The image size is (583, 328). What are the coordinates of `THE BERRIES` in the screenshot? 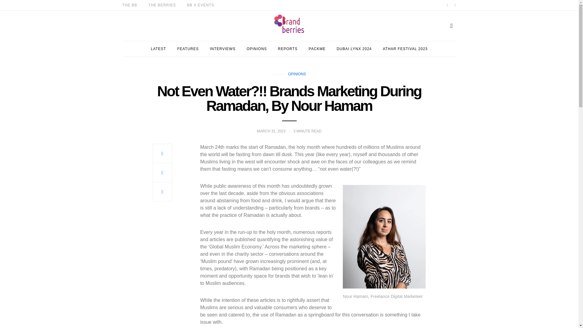 It's located at (162, 5).